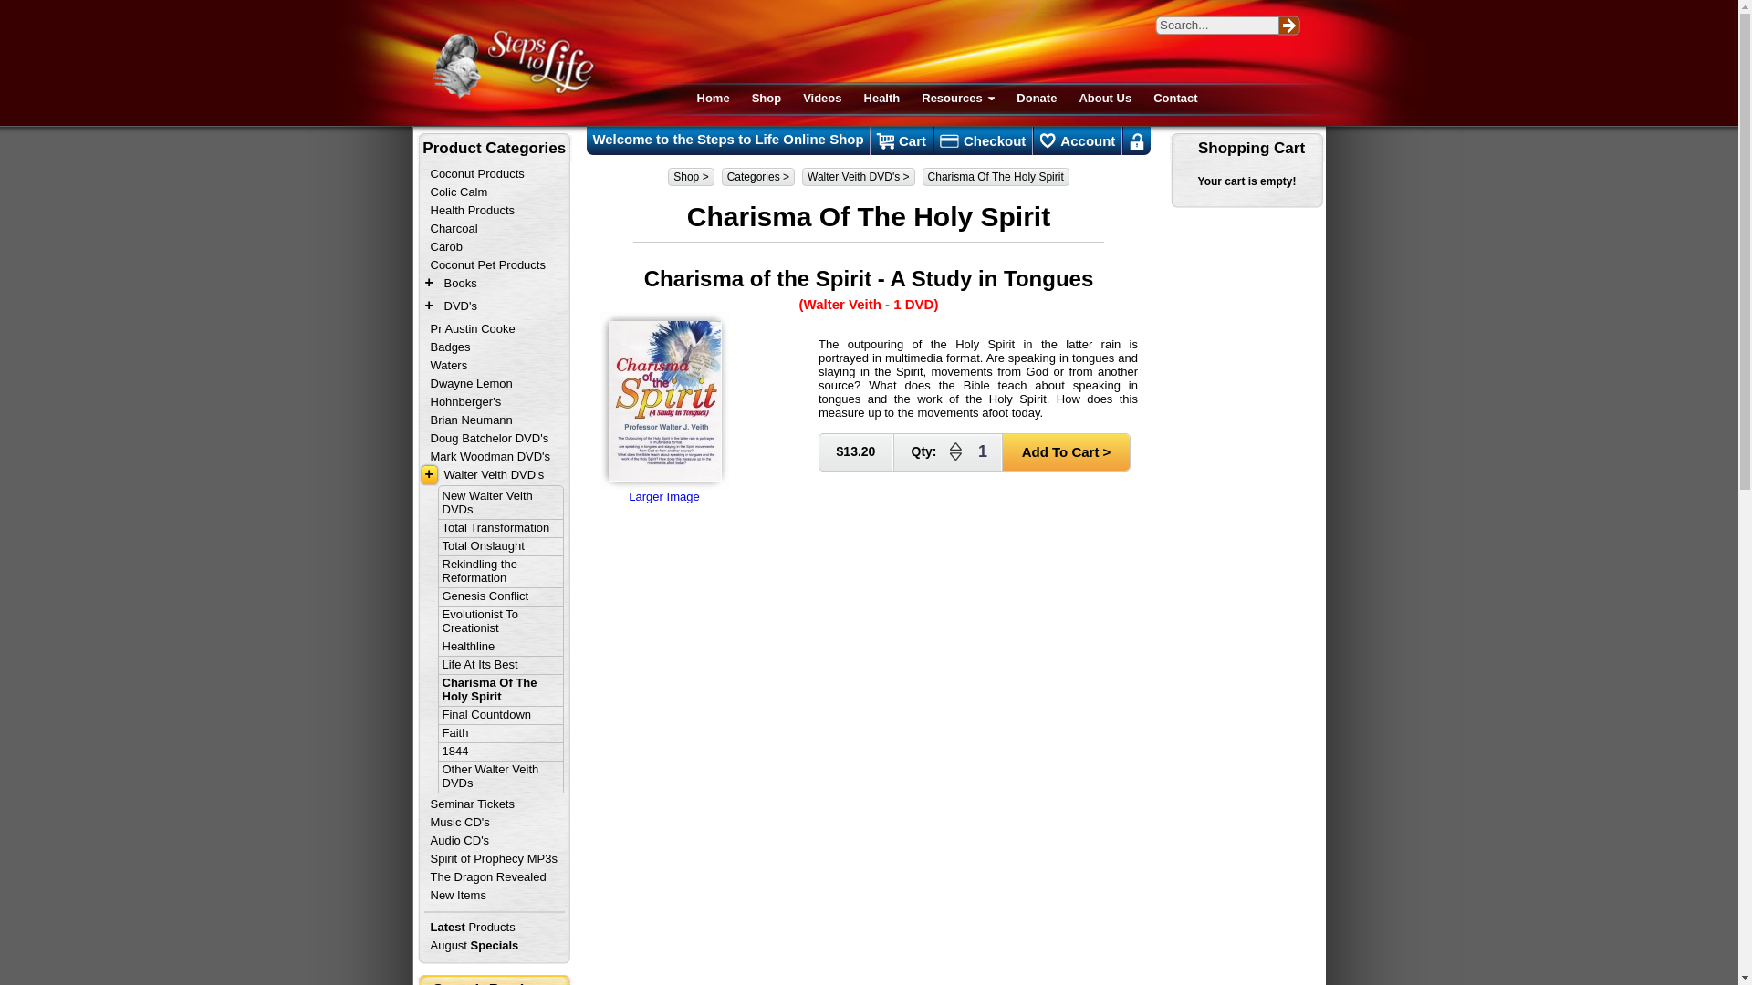 Image resolution: width=1752 pixels, height=985 pixels. I want to click on Steps to Life Australia, so click(512, 64).